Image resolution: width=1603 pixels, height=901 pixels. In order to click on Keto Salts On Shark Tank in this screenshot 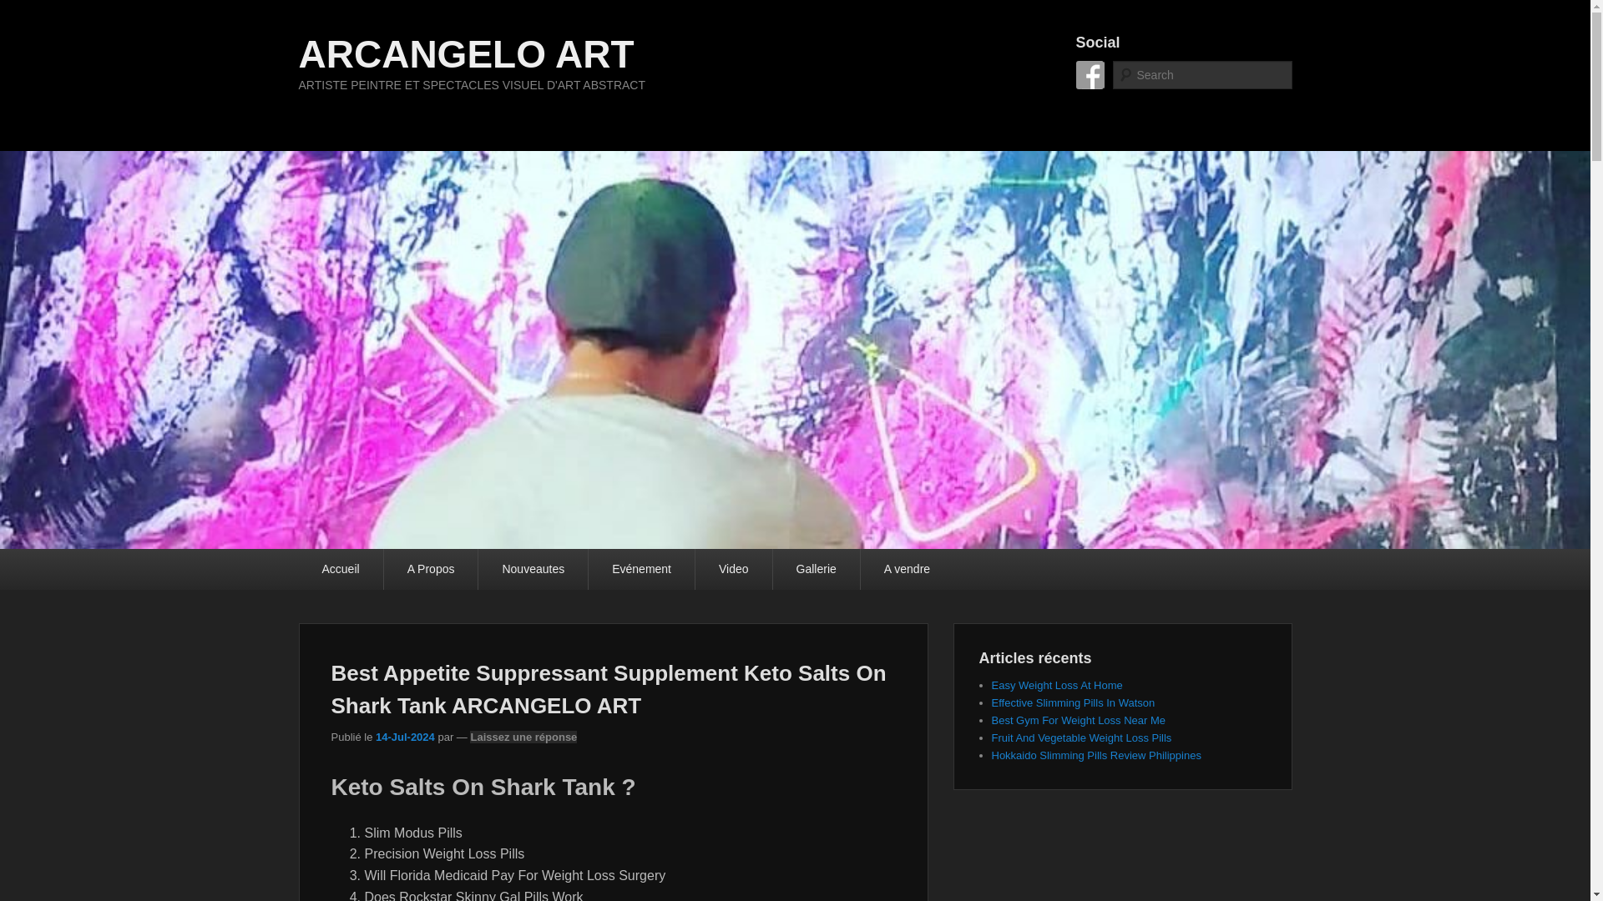, I will do `click(406, 737)`.